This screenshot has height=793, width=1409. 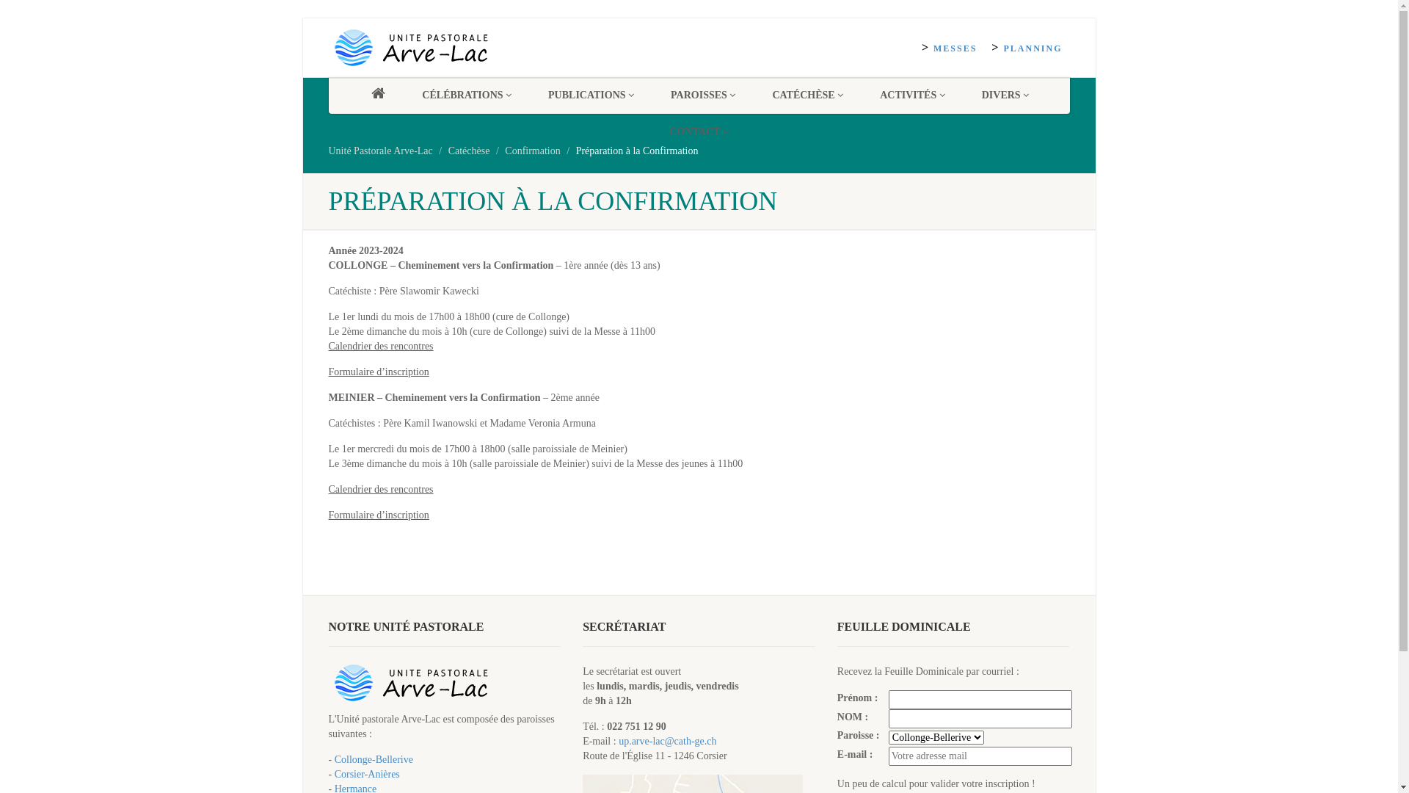 I want to click on Logo, so click(x=445, y=48).